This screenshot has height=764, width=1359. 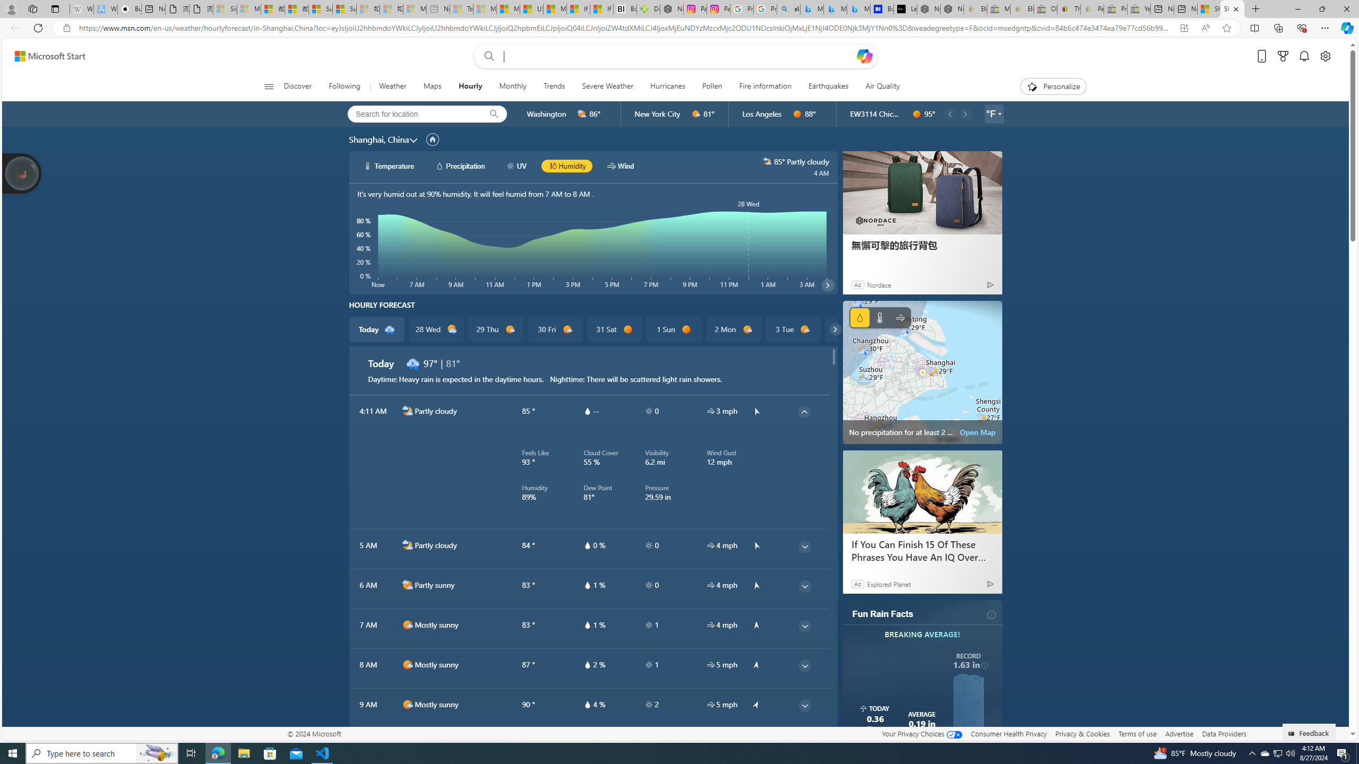 What do you see at coordinates (668, 86) in the screenshot?
I see `Hurricanes` at bounding box center [668, 86].